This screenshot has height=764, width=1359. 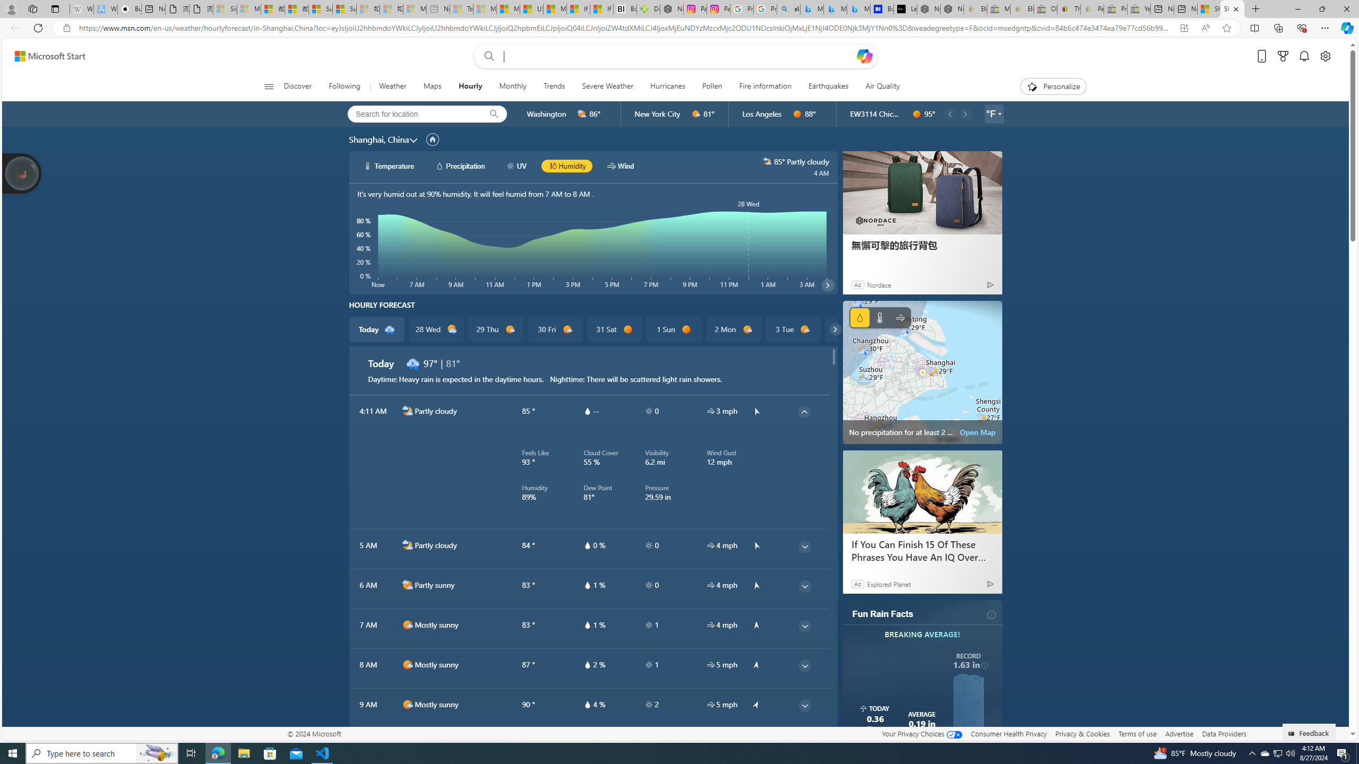 What do you see at coordinates (668, 86) in the screenshot?
I see `Hurricanes` at bounding box center [668, 86].